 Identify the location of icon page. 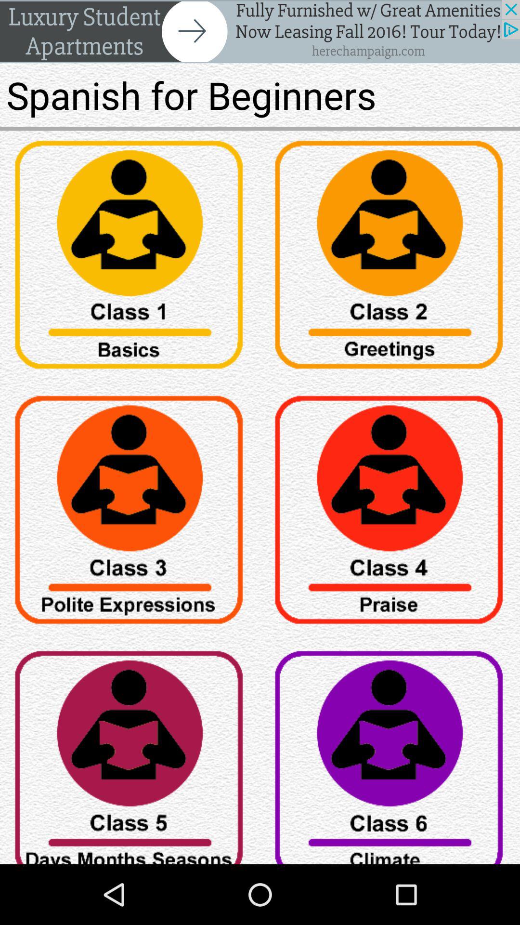
(390, 514).